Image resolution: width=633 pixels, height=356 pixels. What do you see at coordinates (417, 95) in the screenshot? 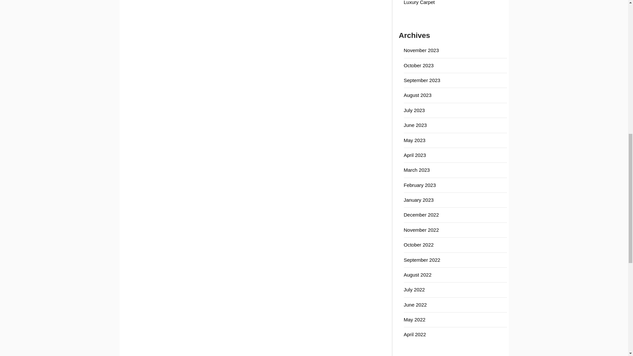
I see `August 2023` at bounding box center [417, 95].